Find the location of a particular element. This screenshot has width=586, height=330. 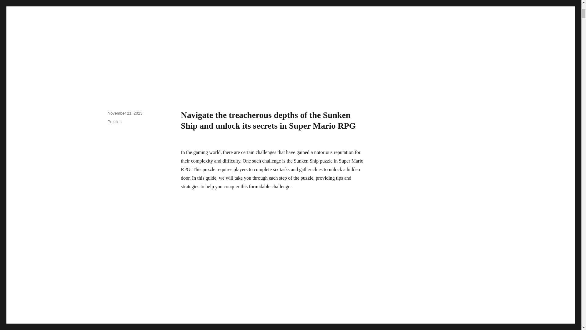

Puzzles is located at coordinates (114, 122).